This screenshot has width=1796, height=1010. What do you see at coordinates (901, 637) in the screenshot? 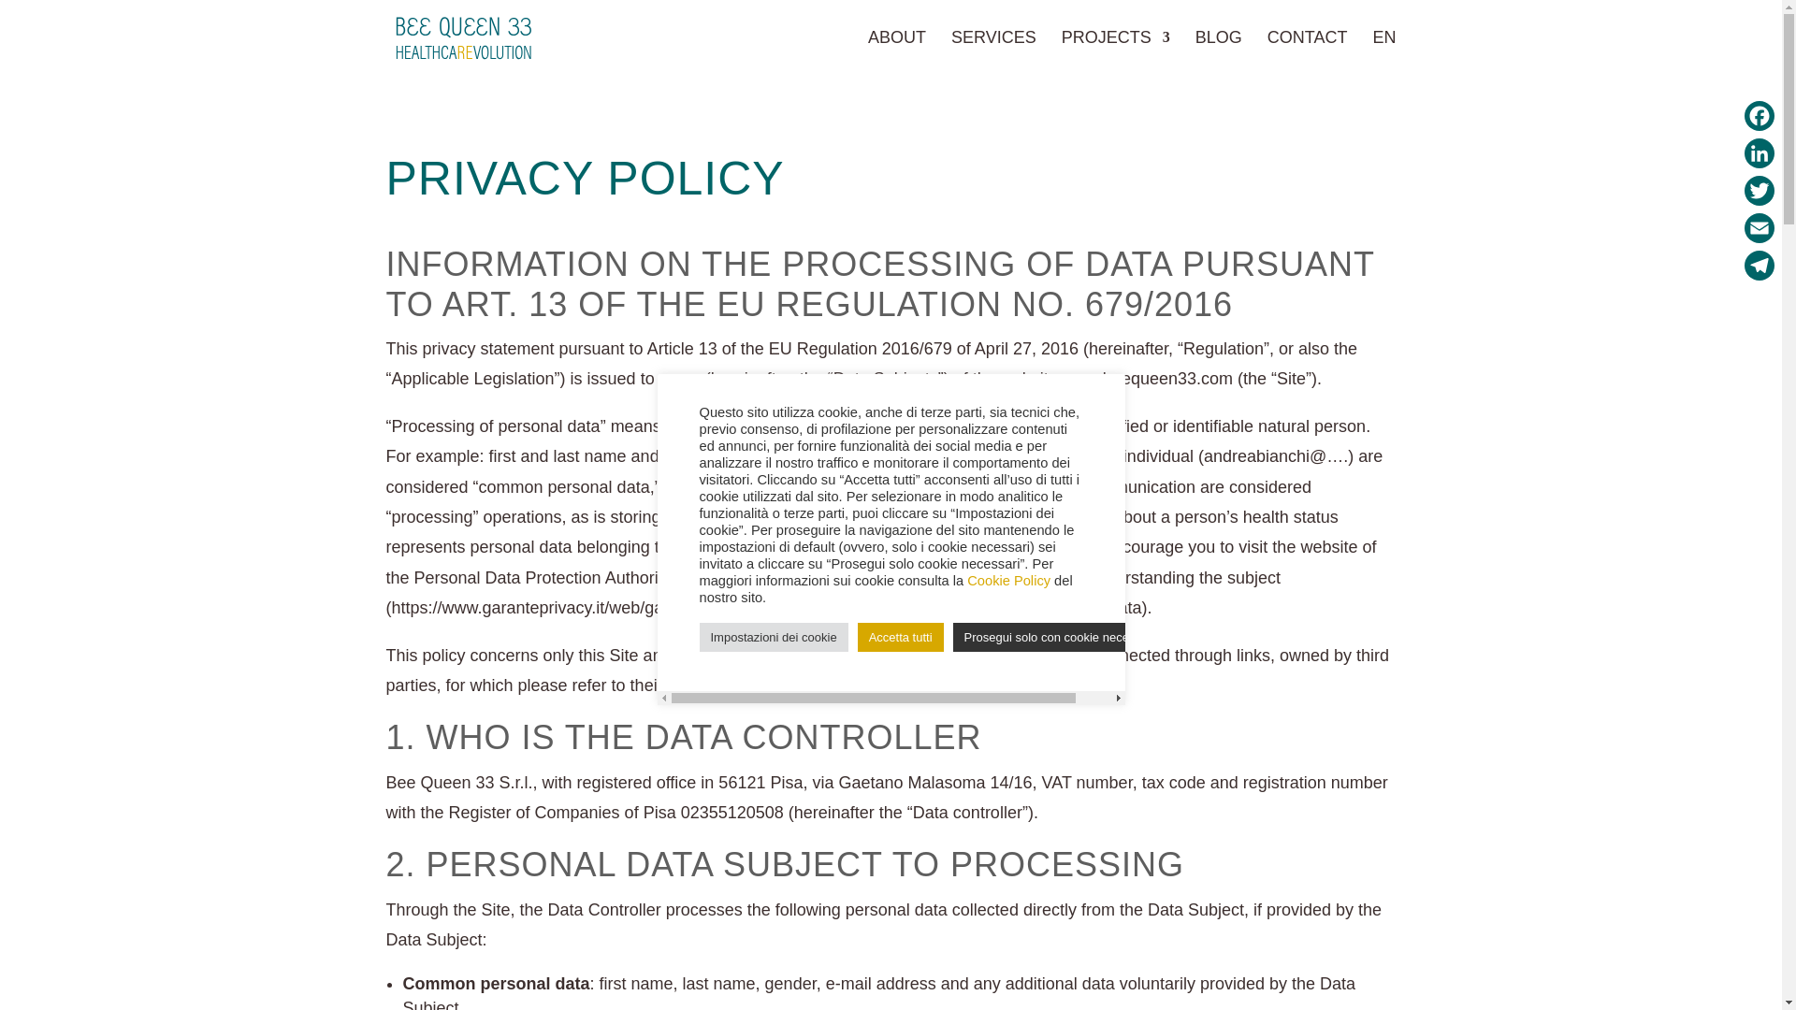
I see `Accetta tutti` at bounding box center [901, 637].